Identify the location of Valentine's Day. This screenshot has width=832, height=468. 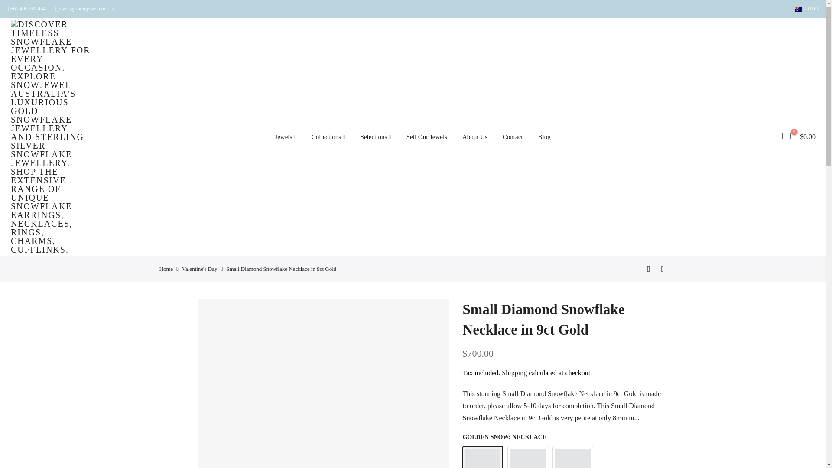
(199, 269).